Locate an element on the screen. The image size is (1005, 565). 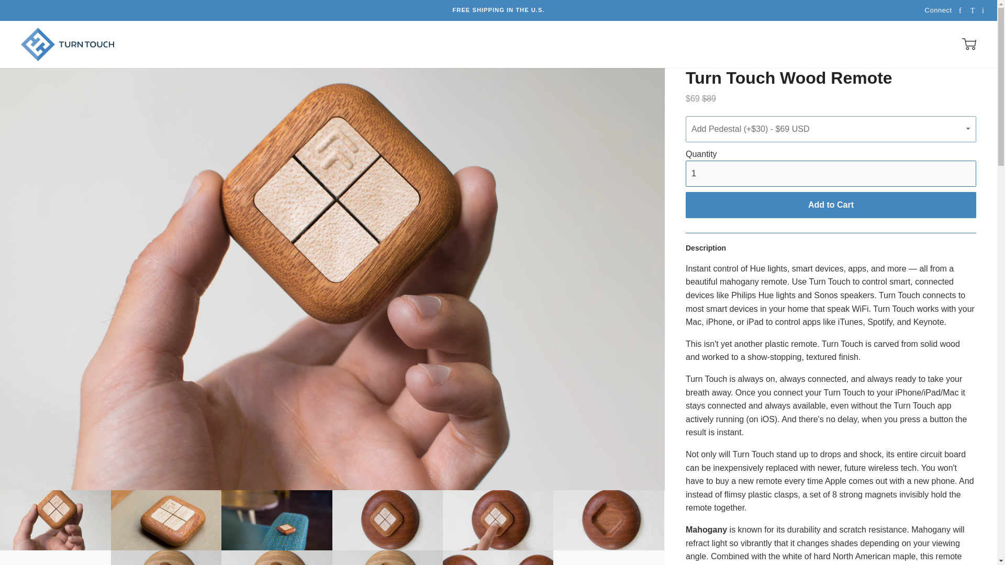
TWITTER is located at coordinates (973, 10).